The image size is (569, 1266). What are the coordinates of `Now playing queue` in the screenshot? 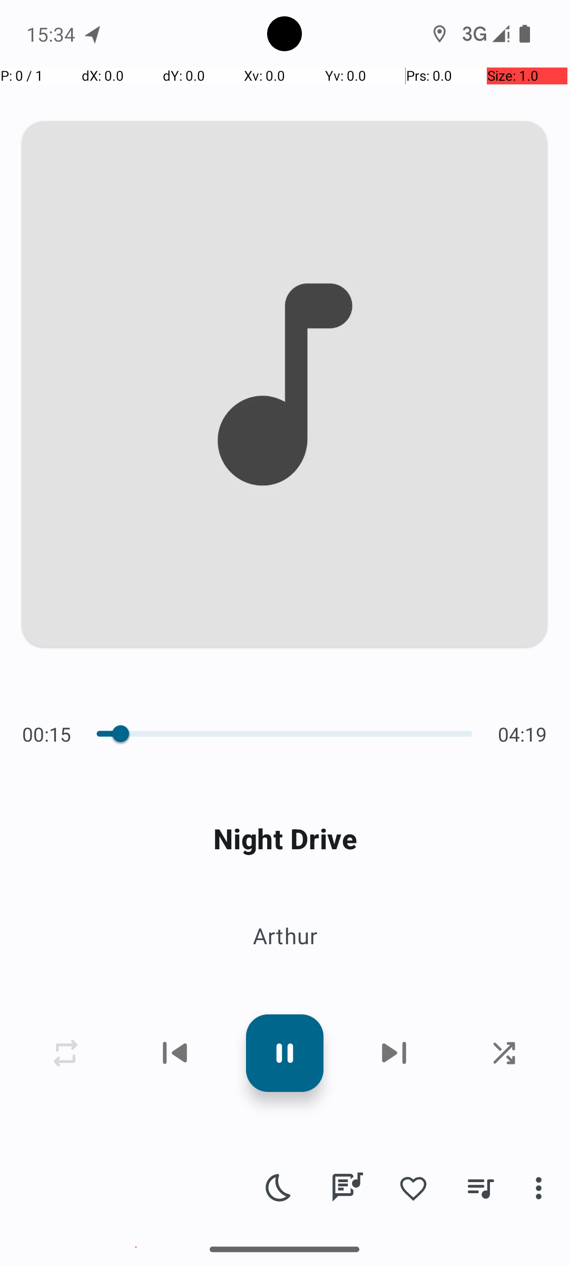 It's located at (480, 1188).